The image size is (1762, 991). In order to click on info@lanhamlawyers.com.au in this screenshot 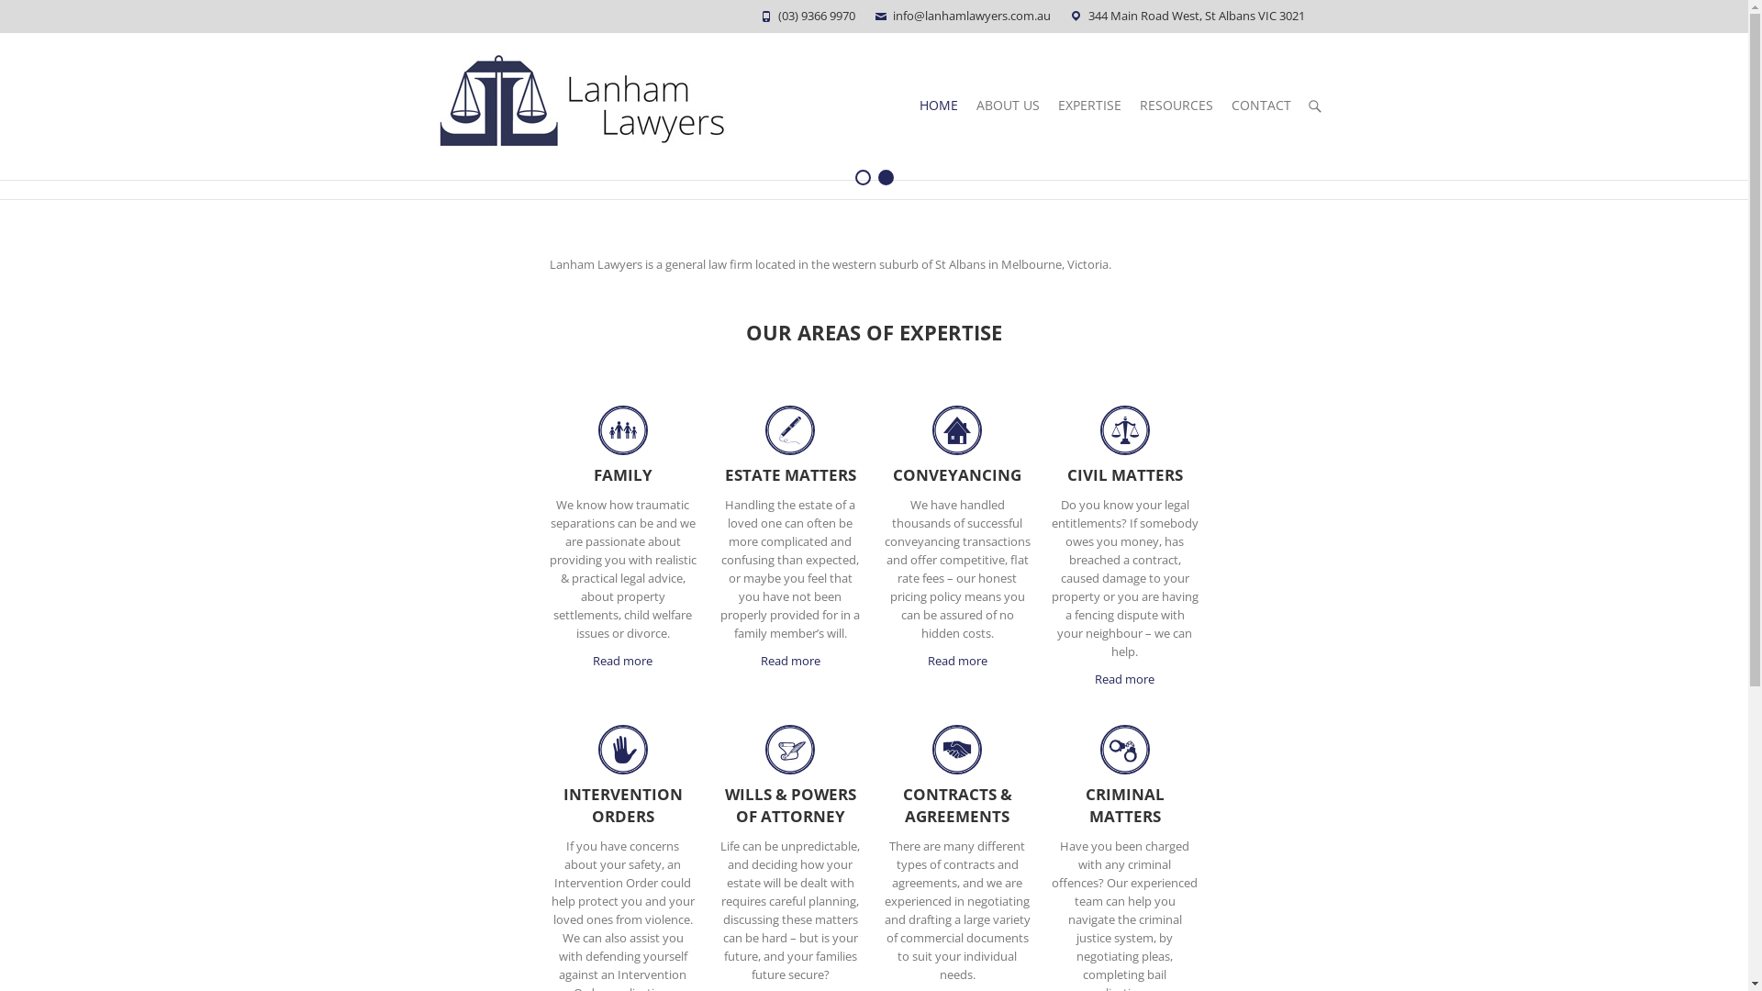, I will do `click(971, 16)`.